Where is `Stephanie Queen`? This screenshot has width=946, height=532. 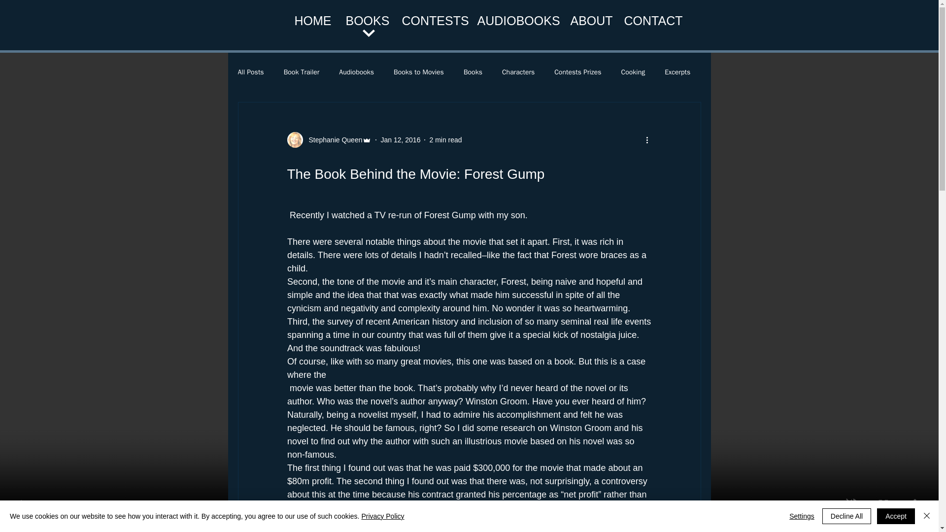 Stephanie Queen is located at coordinates (332, 140).